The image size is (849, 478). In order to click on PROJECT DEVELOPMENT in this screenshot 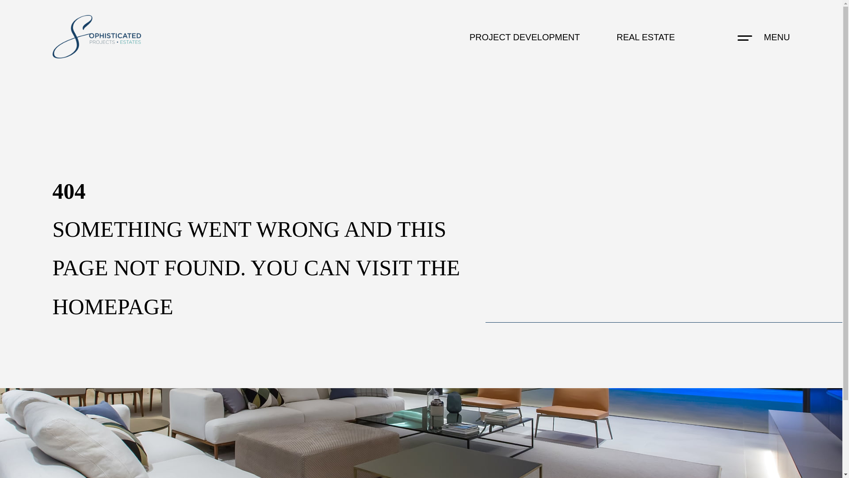, I will do `click(524, 37)`.